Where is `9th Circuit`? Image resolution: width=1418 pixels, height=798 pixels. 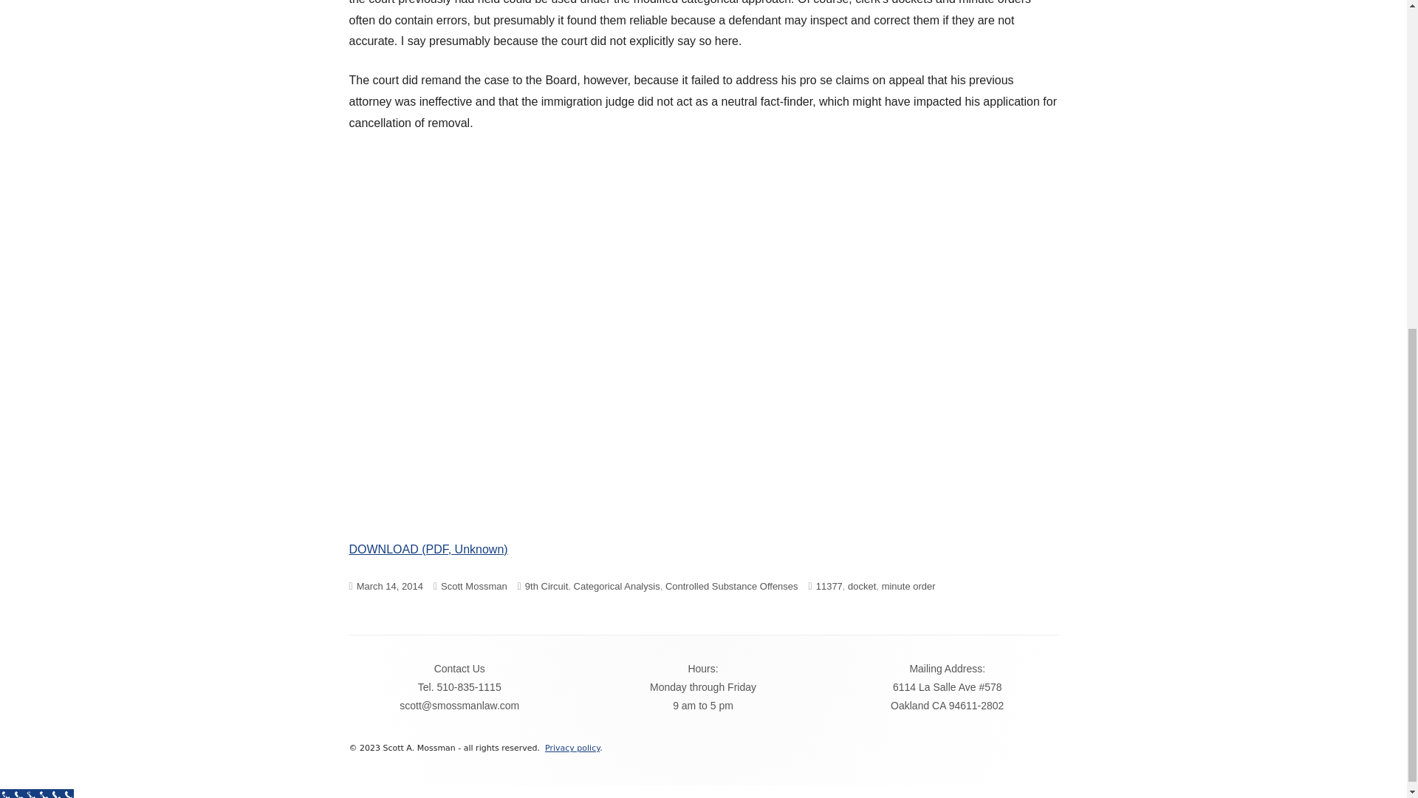
9th Circuit is located at coordinates (547, 587).